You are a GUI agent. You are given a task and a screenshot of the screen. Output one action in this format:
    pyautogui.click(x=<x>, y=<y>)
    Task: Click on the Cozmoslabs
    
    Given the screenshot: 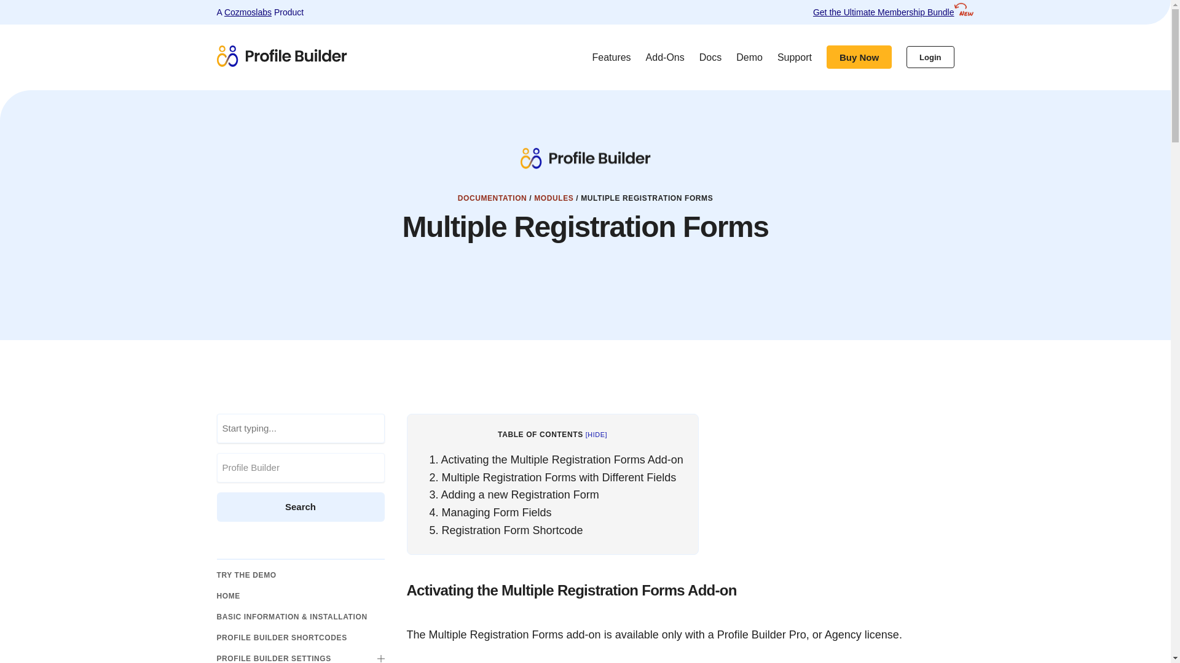 What is the action you would take?
    pyautogui.click(x=247, y=12)
    